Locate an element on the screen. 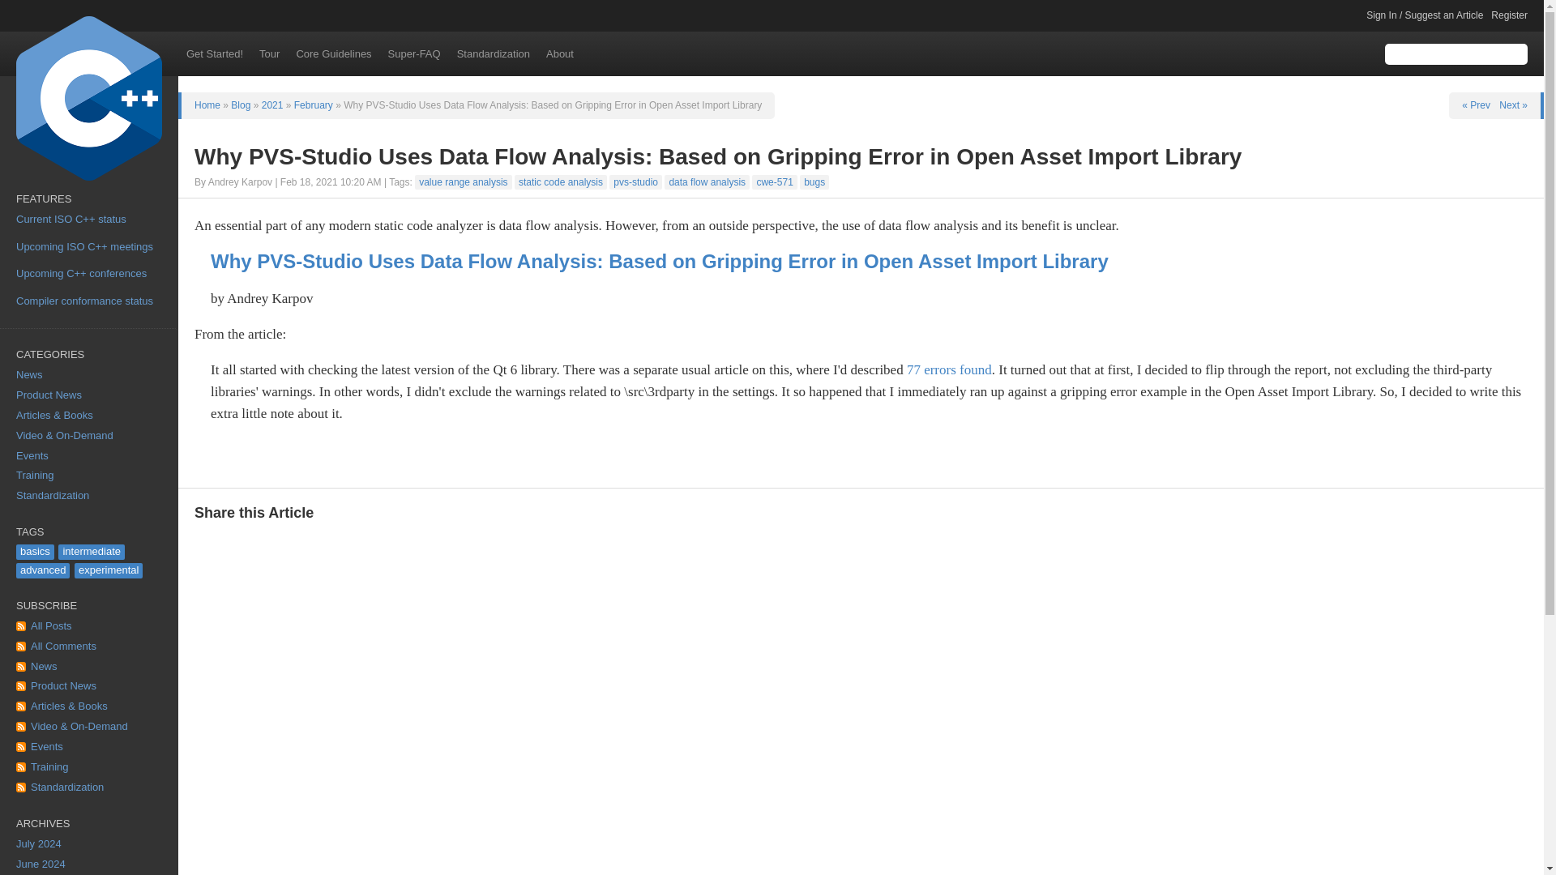  Standardization is located at coordinates (89, 496).